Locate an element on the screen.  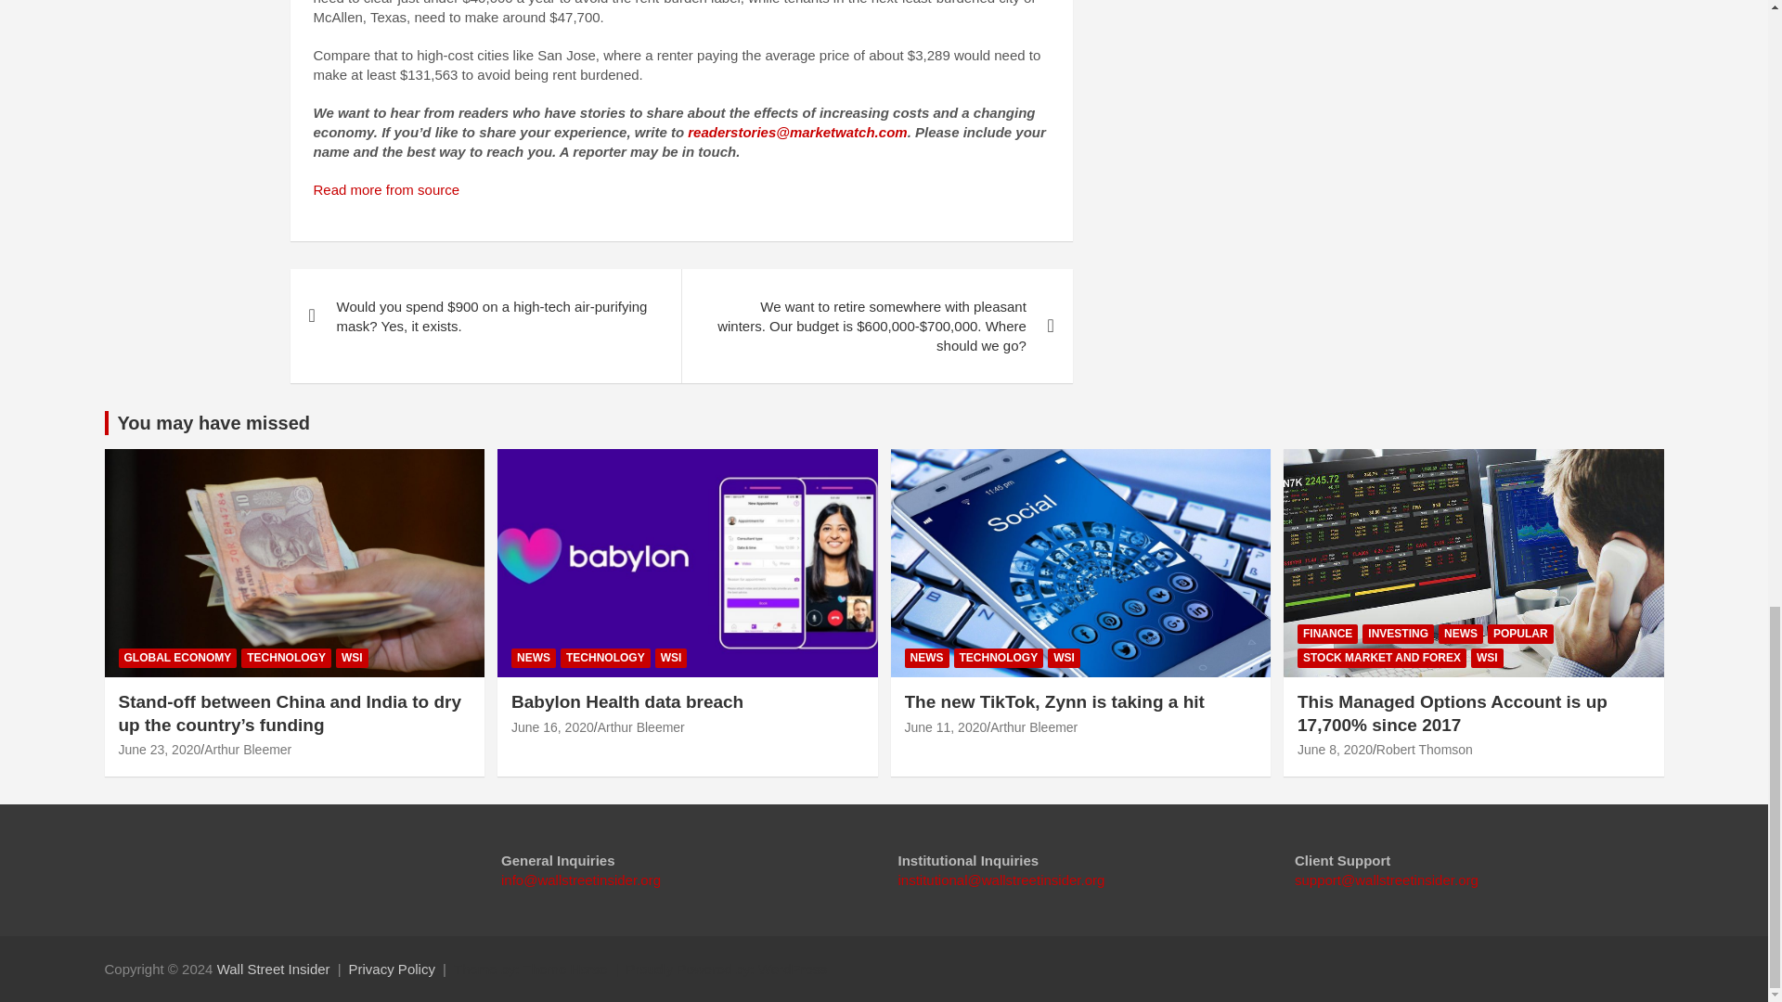
Babylon Health data breach is located at coordinates (552, 727).